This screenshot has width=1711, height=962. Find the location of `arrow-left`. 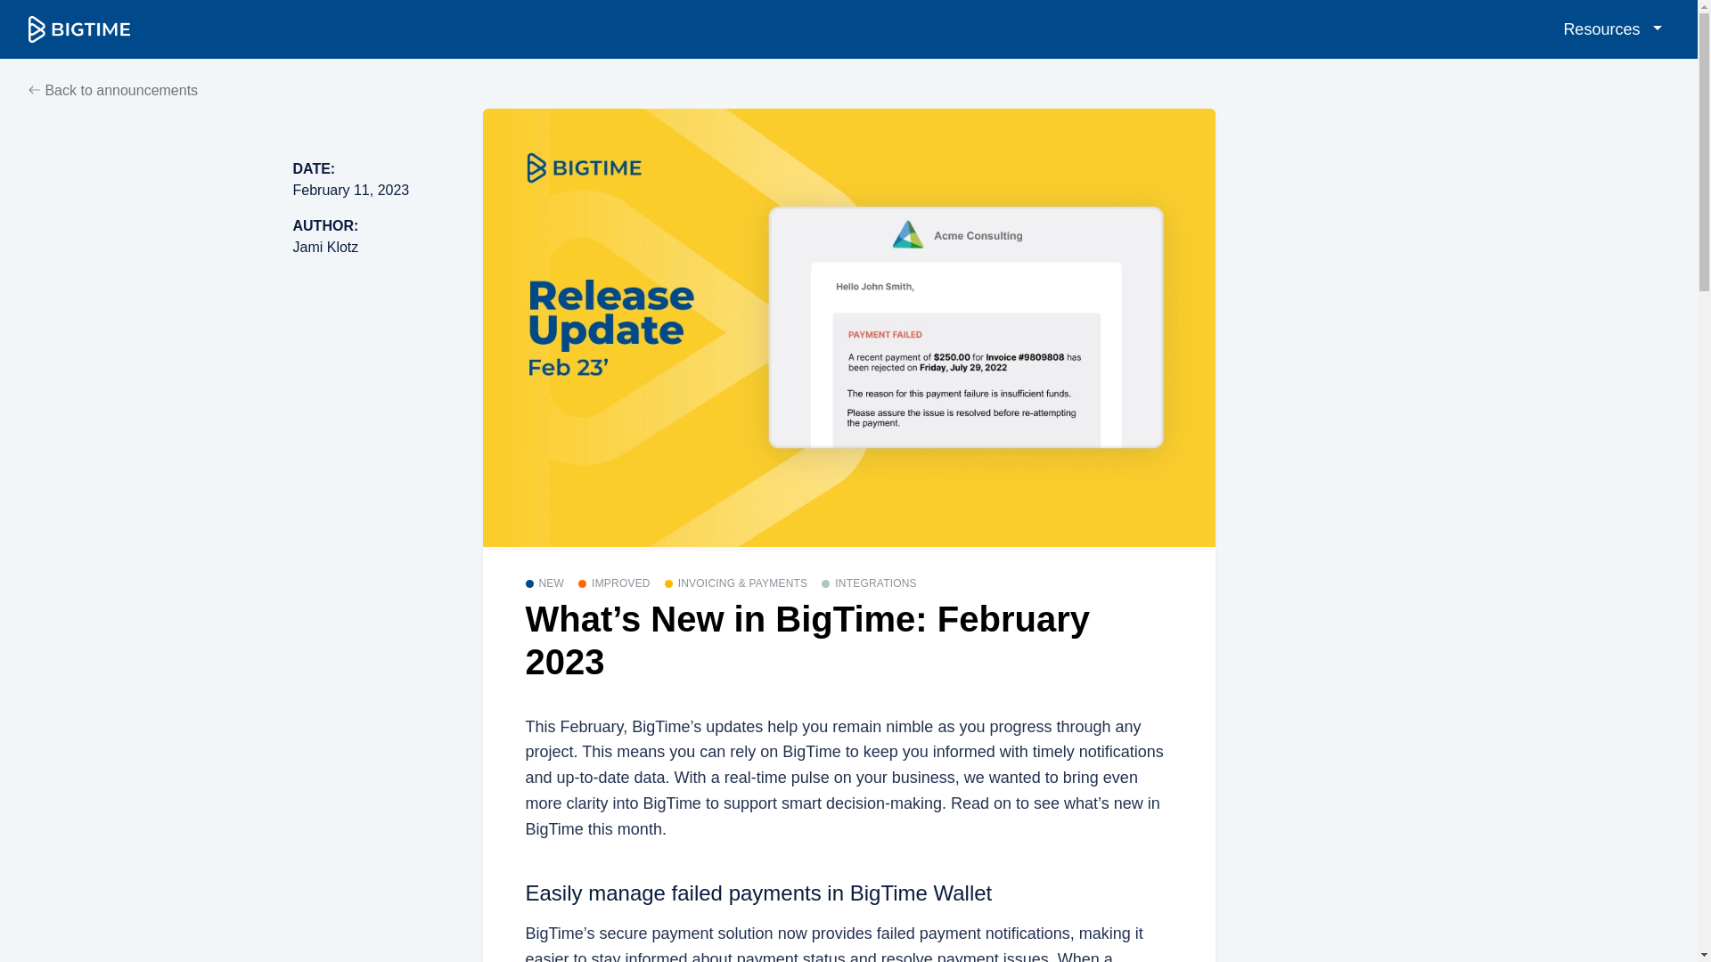

arrow-left is located at coordinates (35, 89).